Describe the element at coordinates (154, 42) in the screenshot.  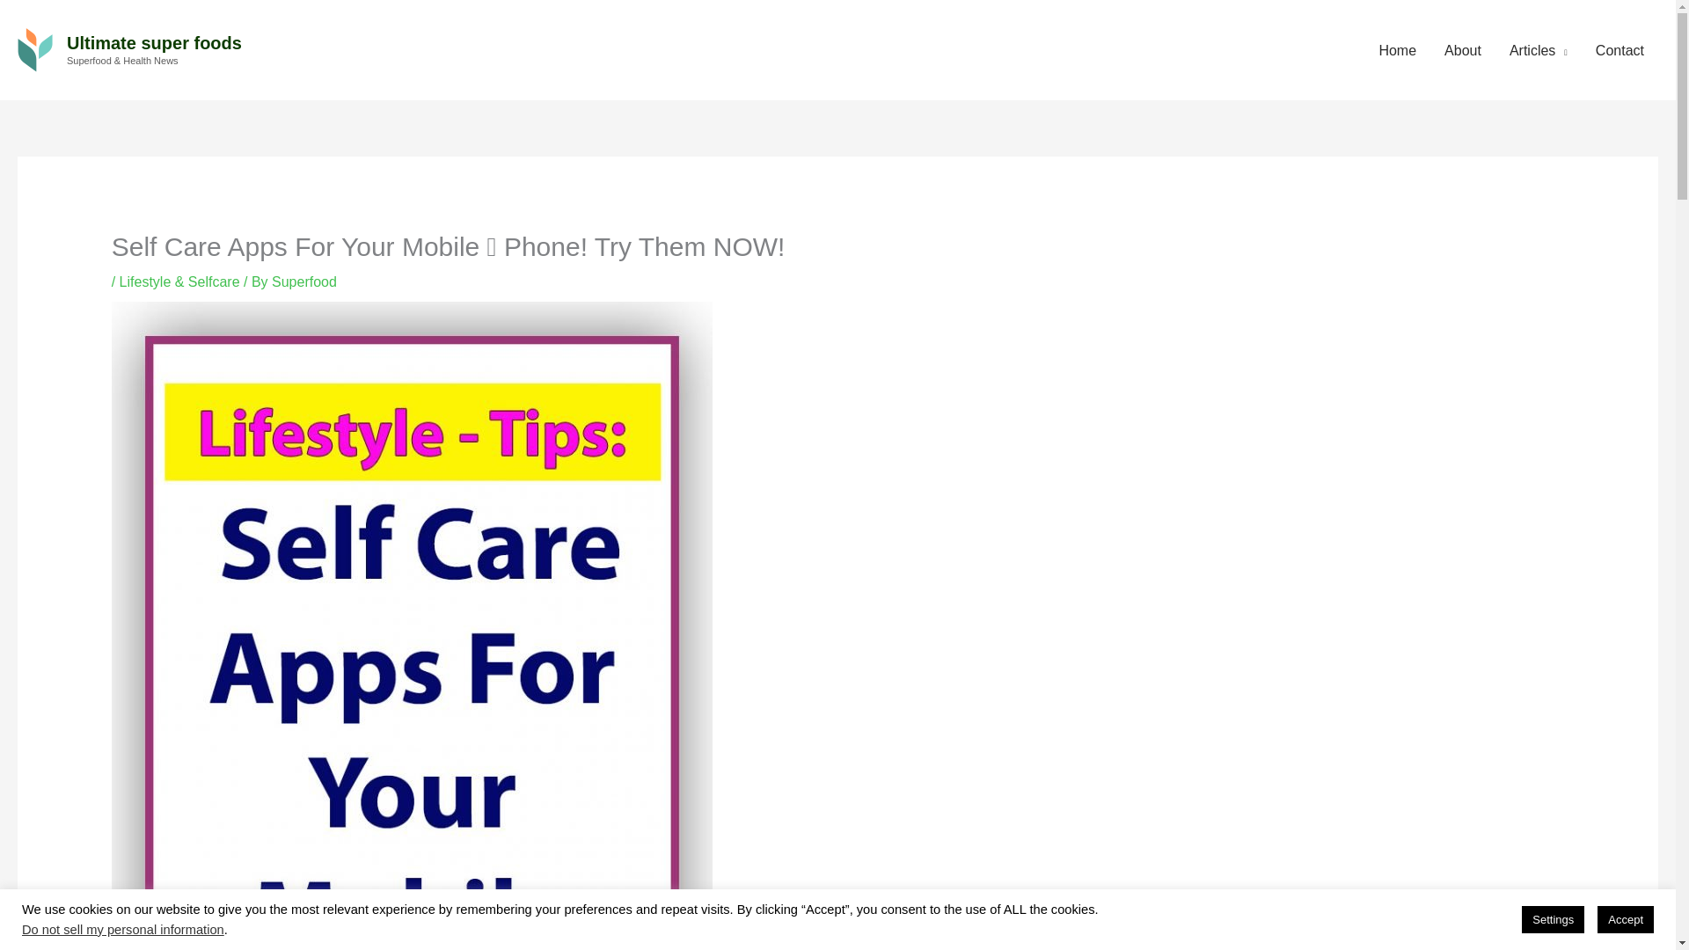
I see `Ultimate super foods` at that location.